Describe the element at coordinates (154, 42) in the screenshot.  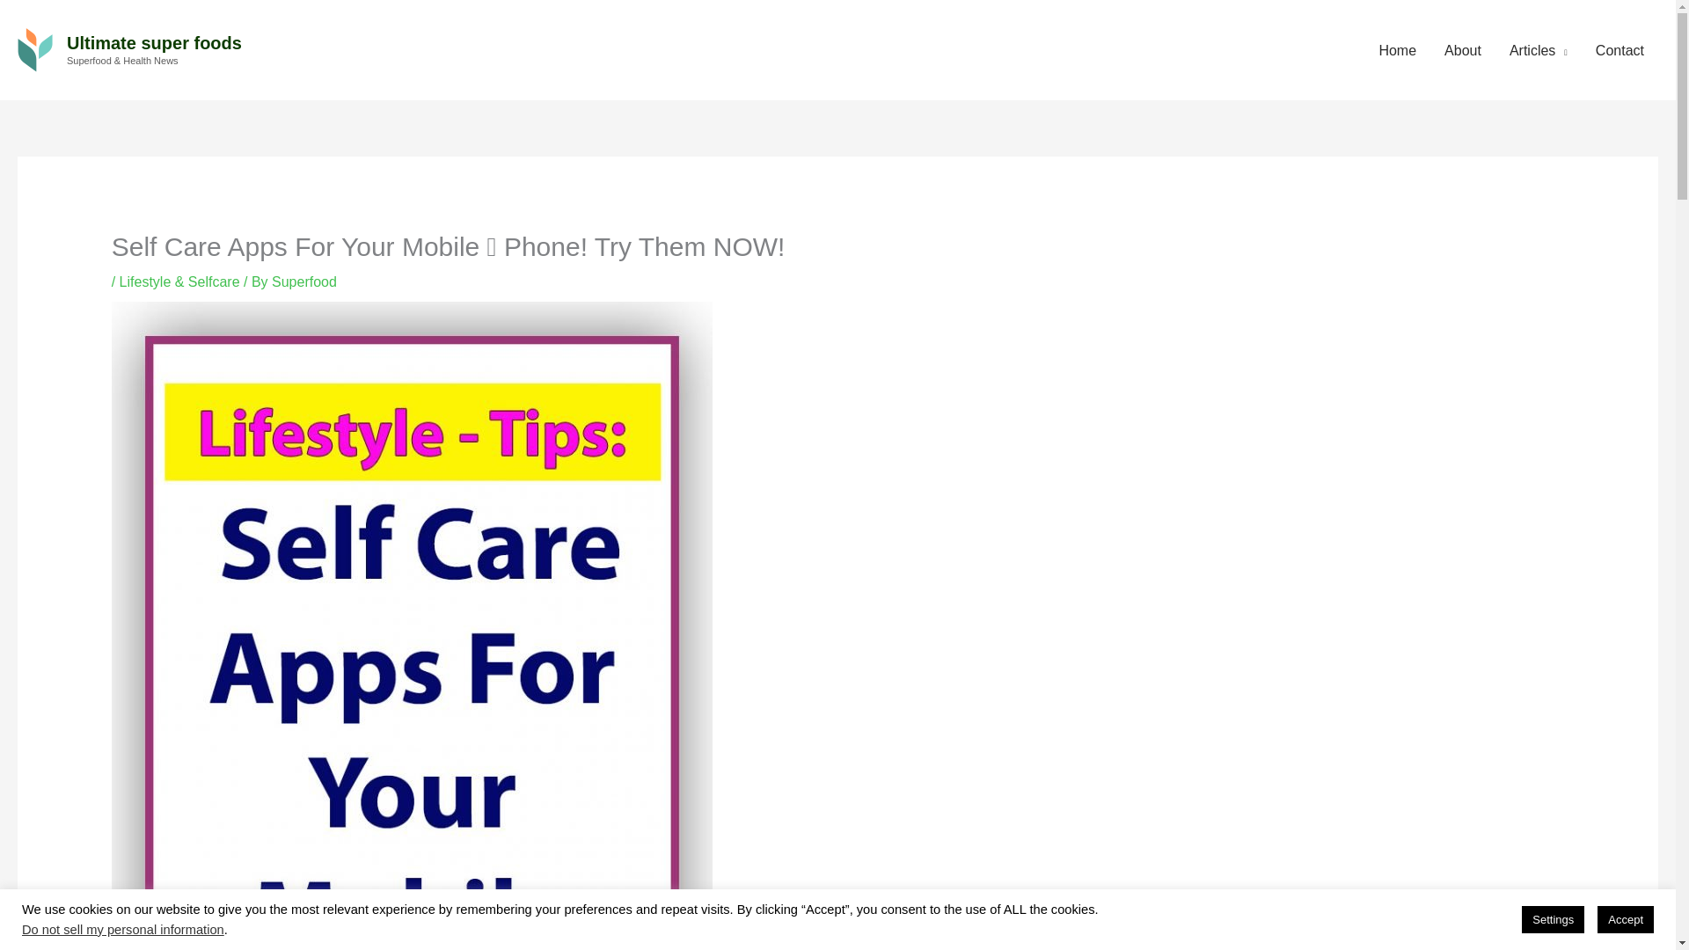
I see `Ultimate super foods` at that location.